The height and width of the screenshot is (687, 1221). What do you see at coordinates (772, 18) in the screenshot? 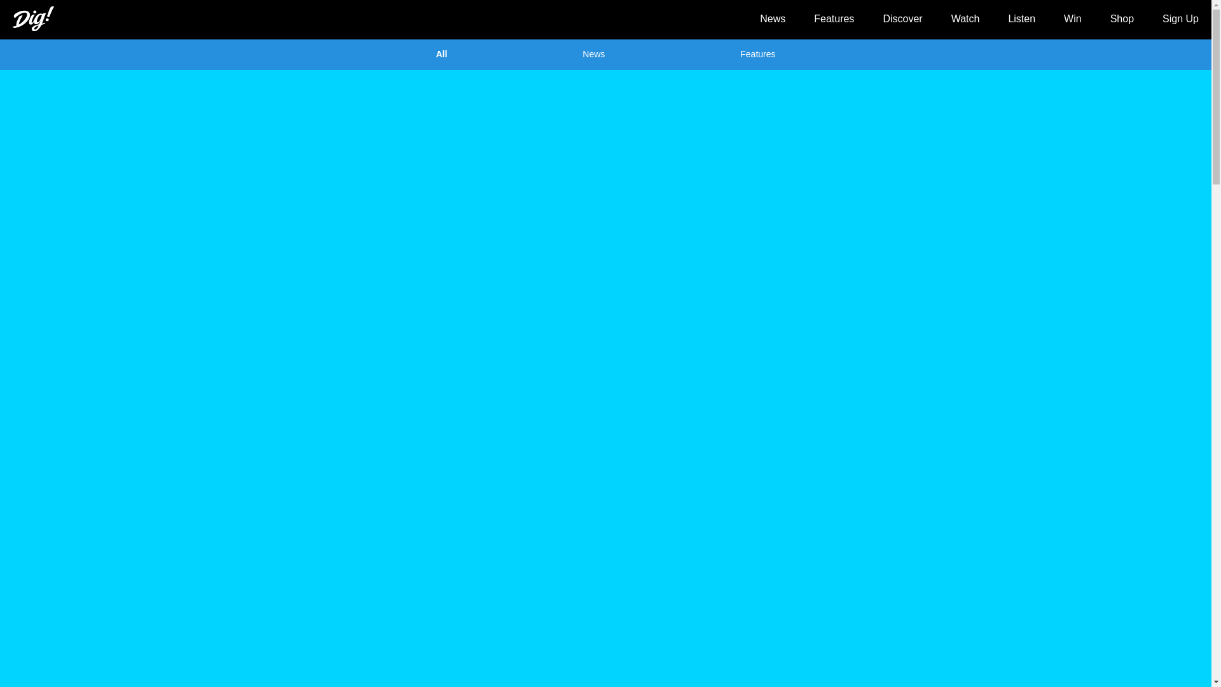
I see `News` at bounding box center [772, 18].